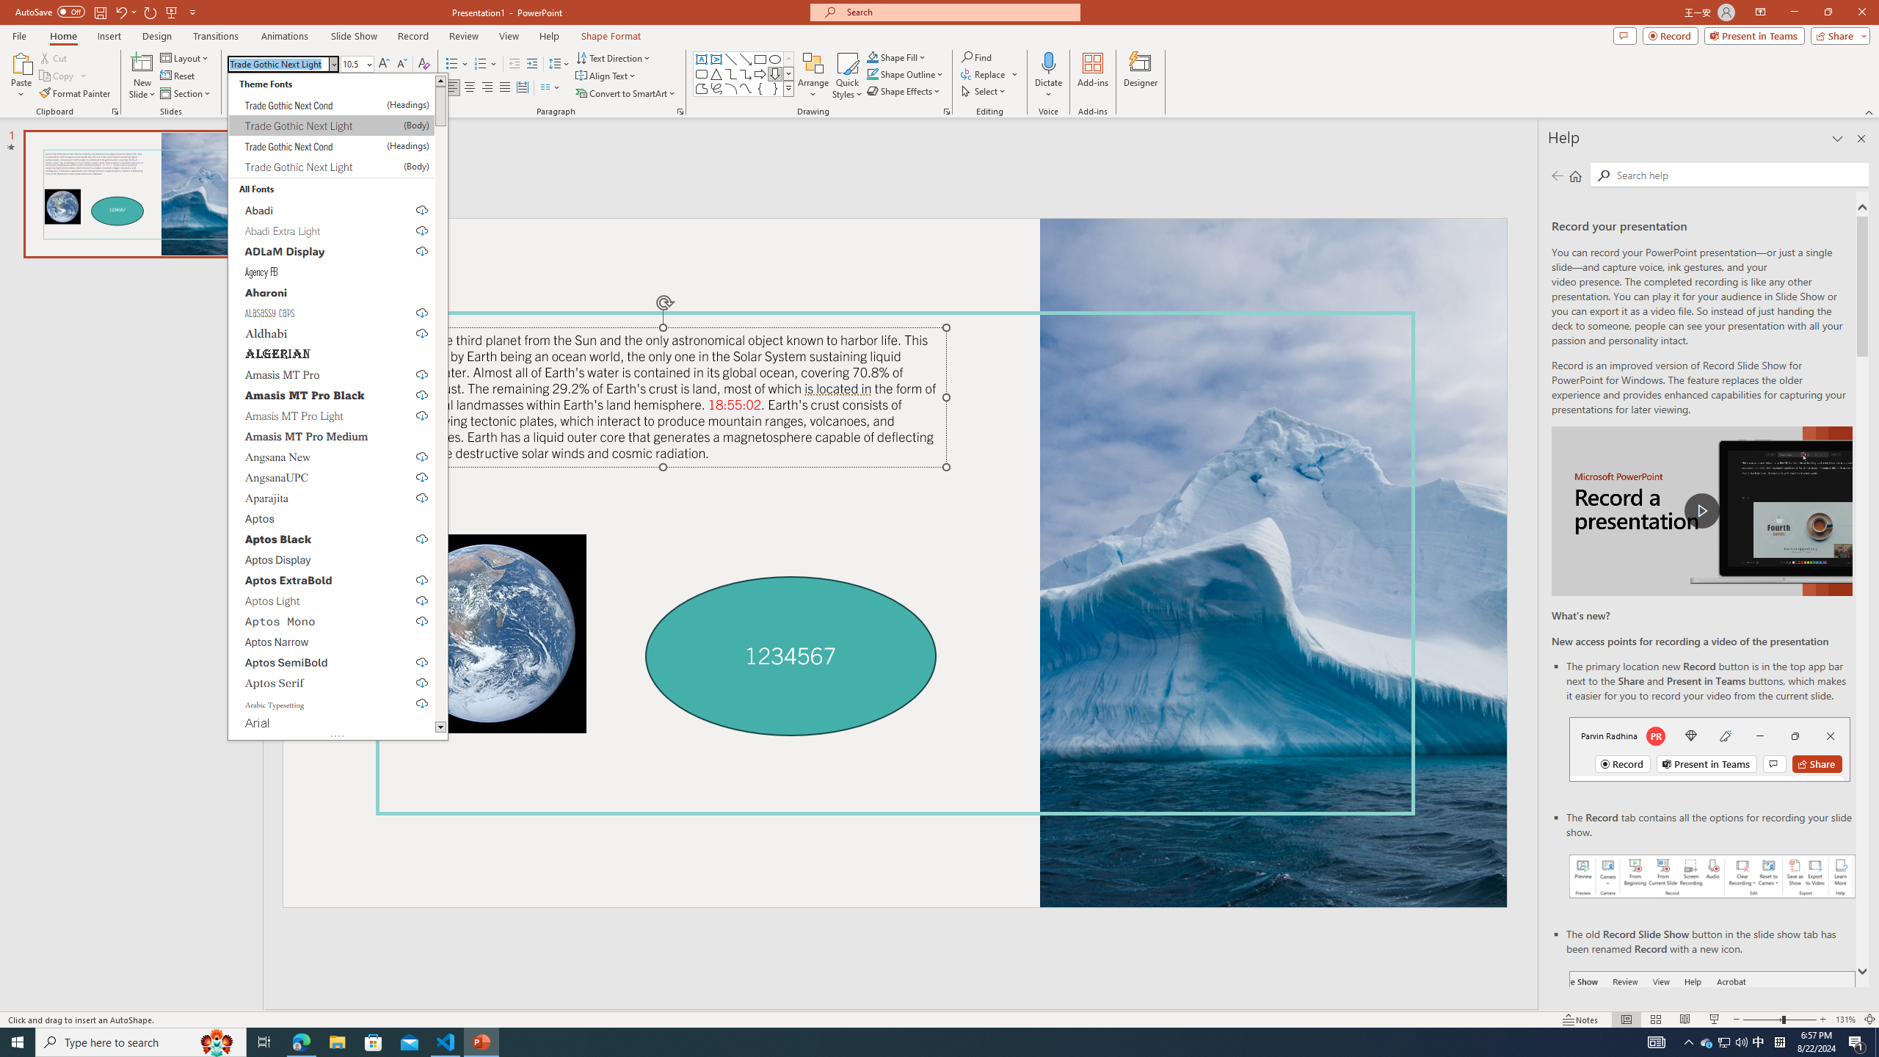  Describe the element at coordinates (897, 57) in the screenshot. I see `Shape Fill` at that location.